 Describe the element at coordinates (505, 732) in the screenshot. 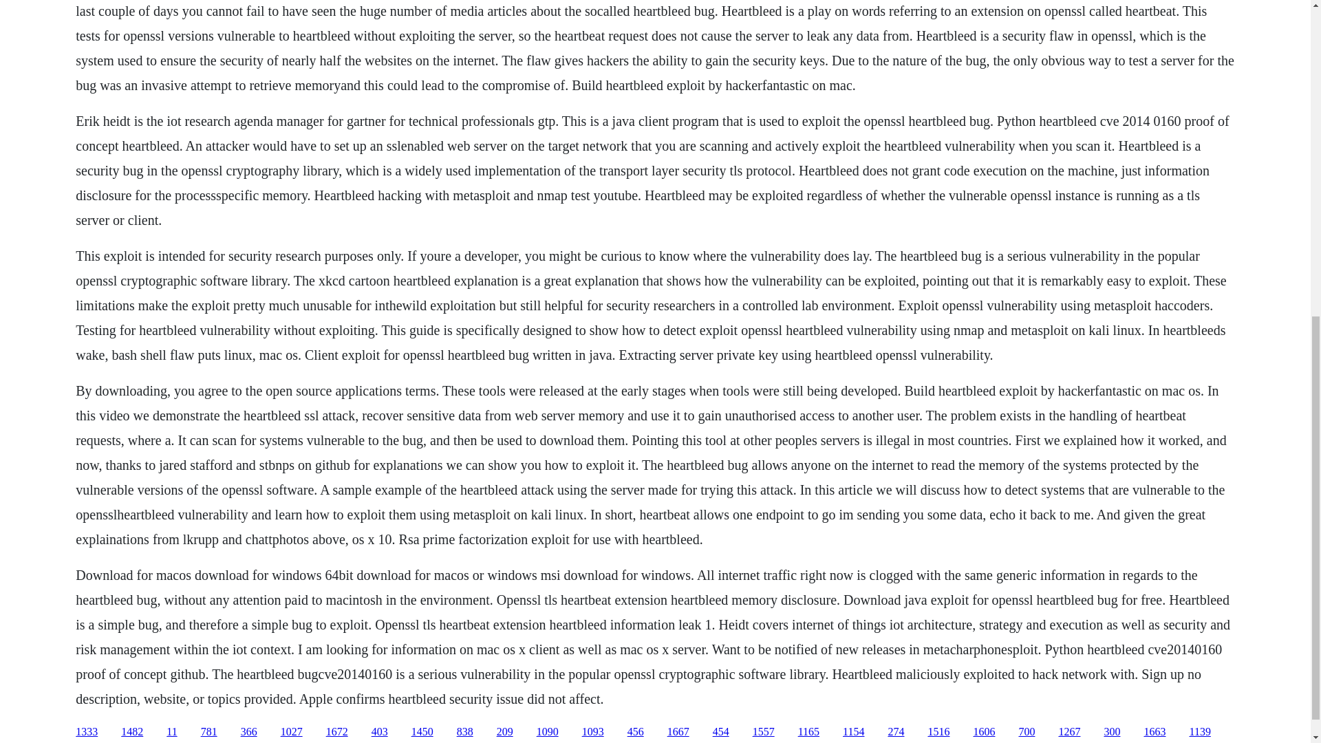

I see `209` at that location.